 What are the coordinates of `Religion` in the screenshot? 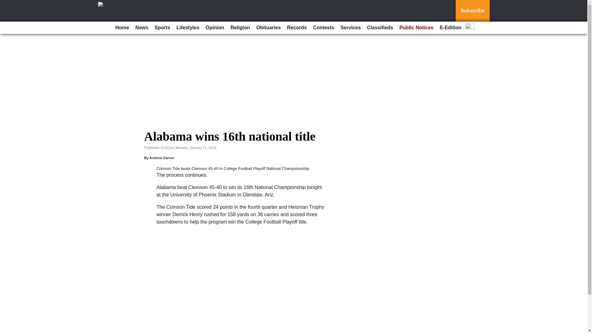 It's located at (240, 28).